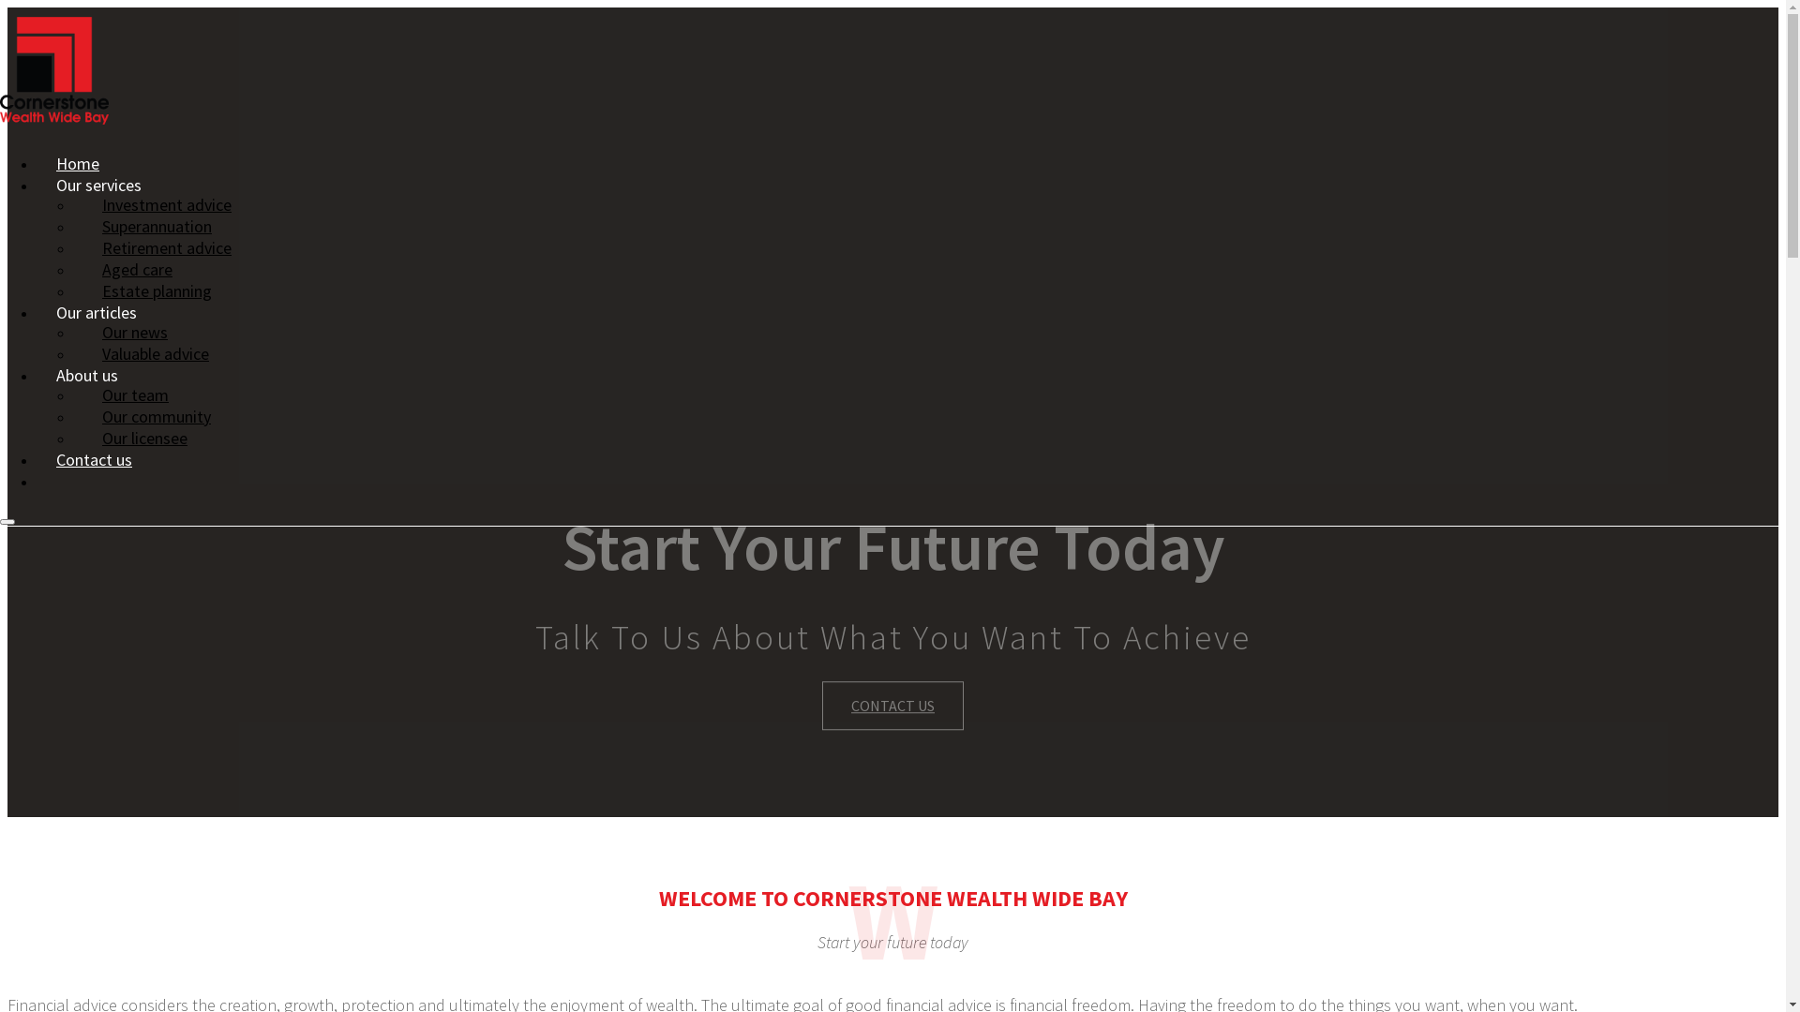 This screenshot has width=1800, height=1012. What do you see at coordinates (892, 706) in the screenshot?
I see `CONTACT US` at bounding box center [892, 706].